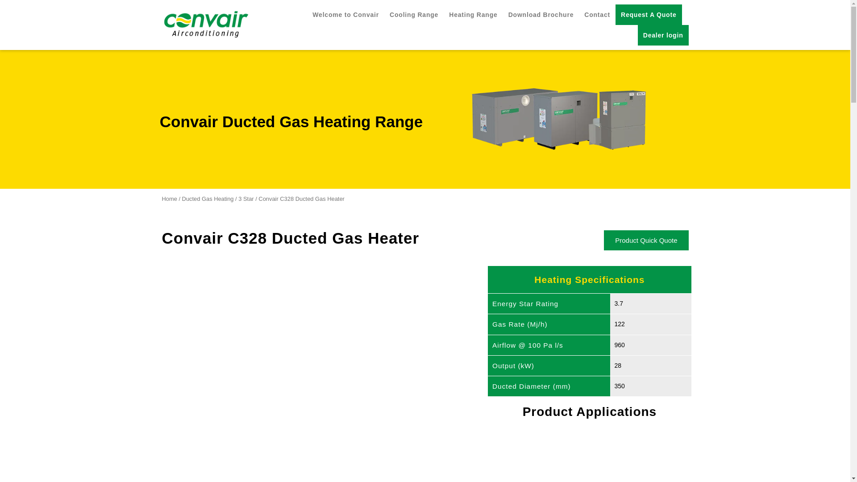  I want to click on Heating Range, so click(473, 14).